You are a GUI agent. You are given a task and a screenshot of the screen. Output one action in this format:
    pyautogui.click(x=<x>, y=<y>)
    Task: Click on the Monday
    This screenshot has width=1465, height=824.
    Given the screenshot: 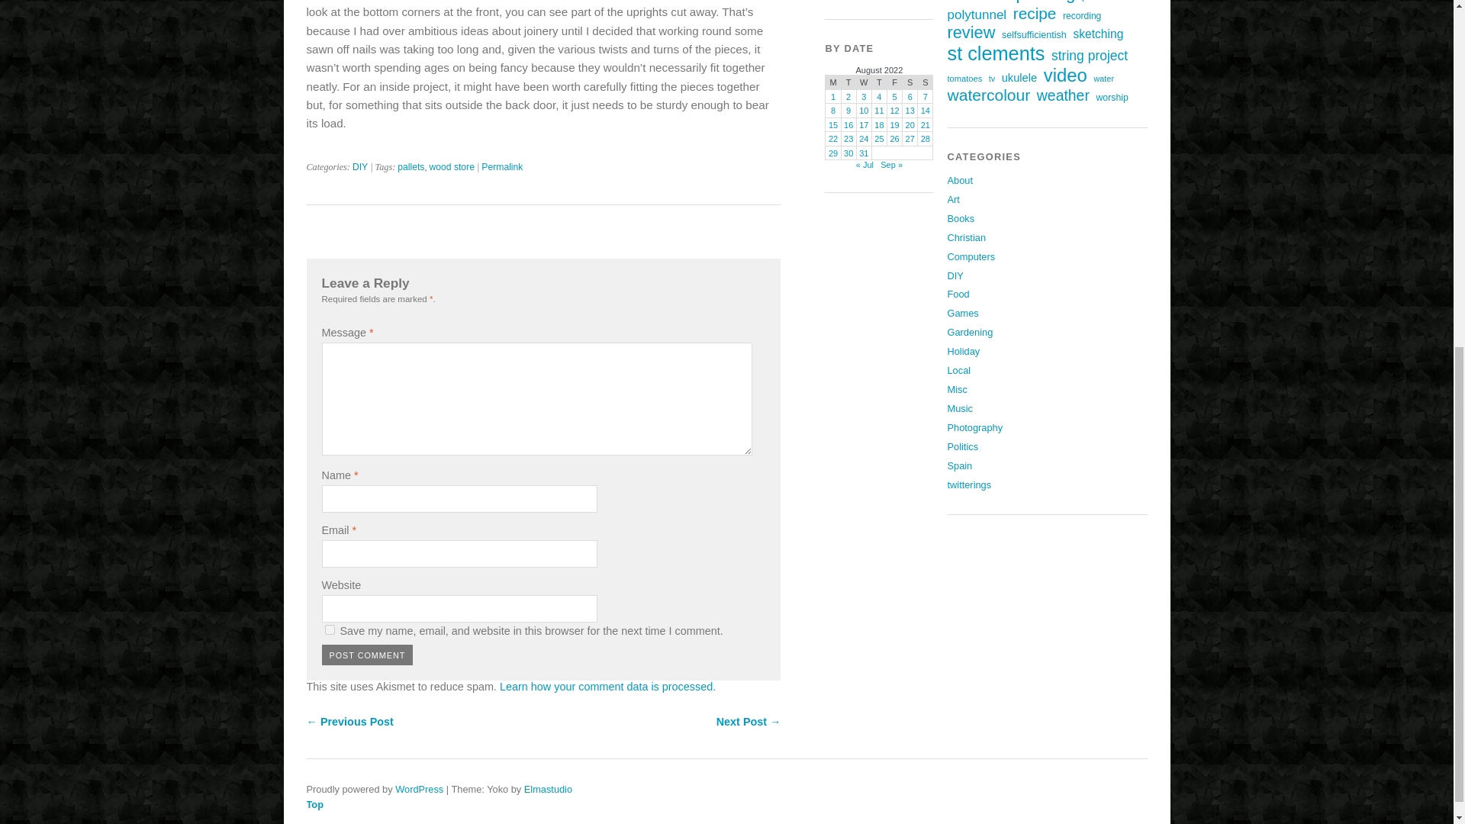 What is the action you would take?
    pyautogui.click(x=833, y=82)
    